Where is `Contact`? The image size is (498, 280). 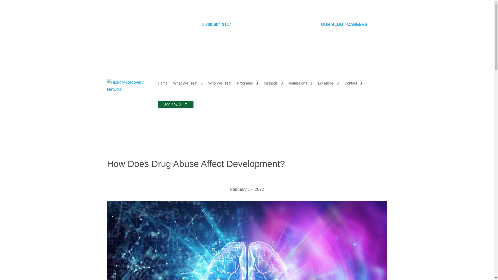
Contact is located at coordinates (353, 83).